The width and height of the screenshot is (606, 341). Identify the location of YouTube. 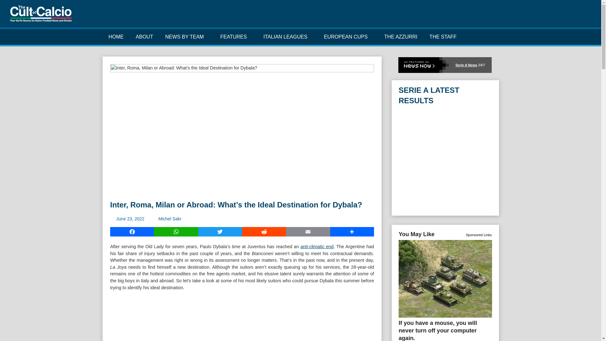
(577, 16).